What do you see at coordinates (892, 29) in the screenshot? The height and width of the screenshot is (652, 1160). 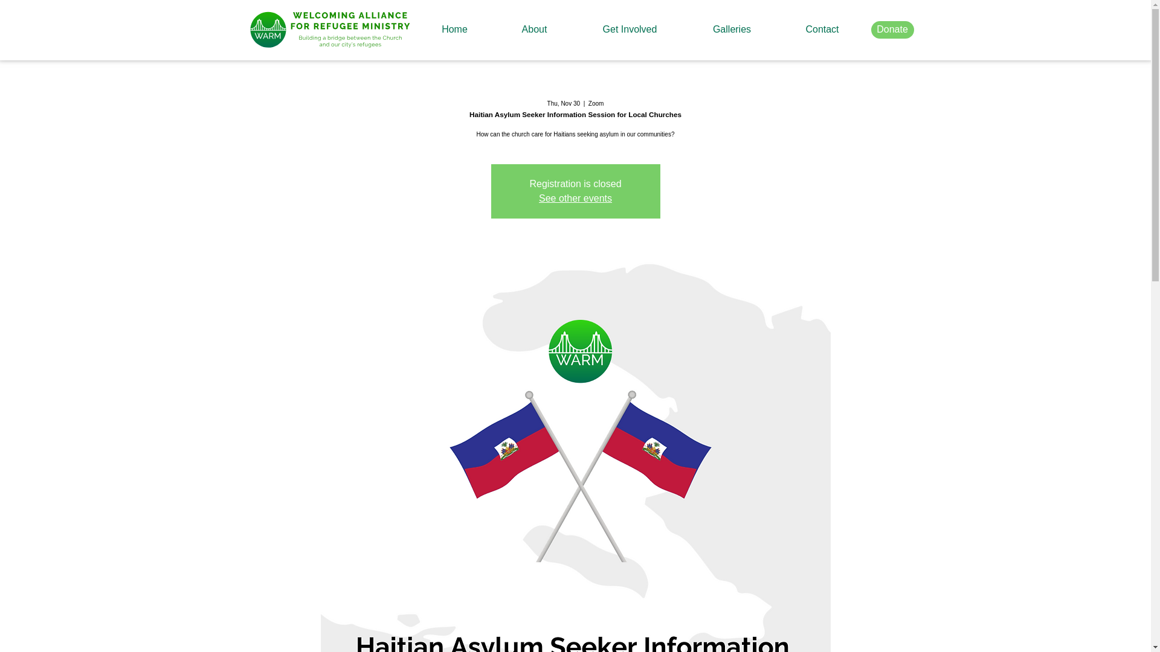 I see `Donate` at bounding box center [892, 29].